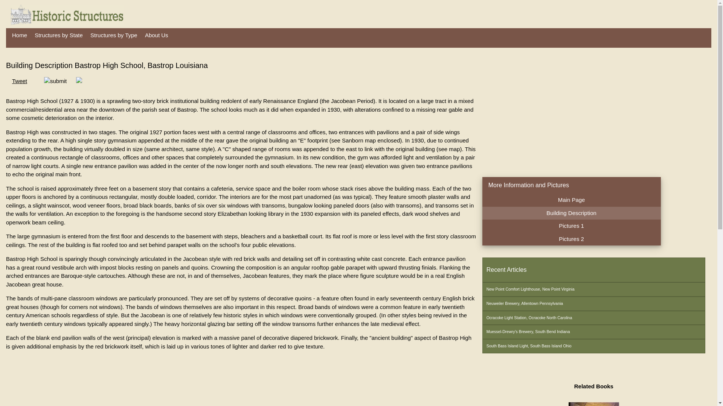  Describe the element at coordinates (593, 289) in the screenshot. I see `New Point Comfort Lighthouse, New Point Virginia` at that location.